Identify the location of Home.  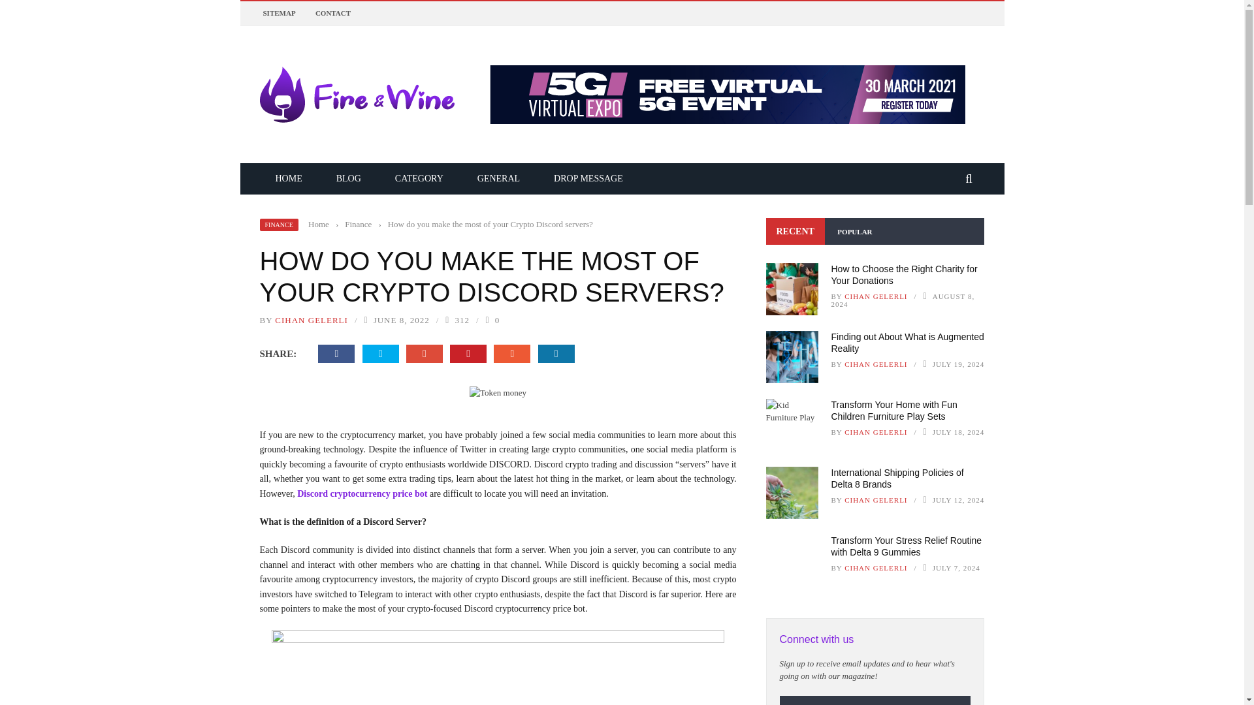
(319, 224).